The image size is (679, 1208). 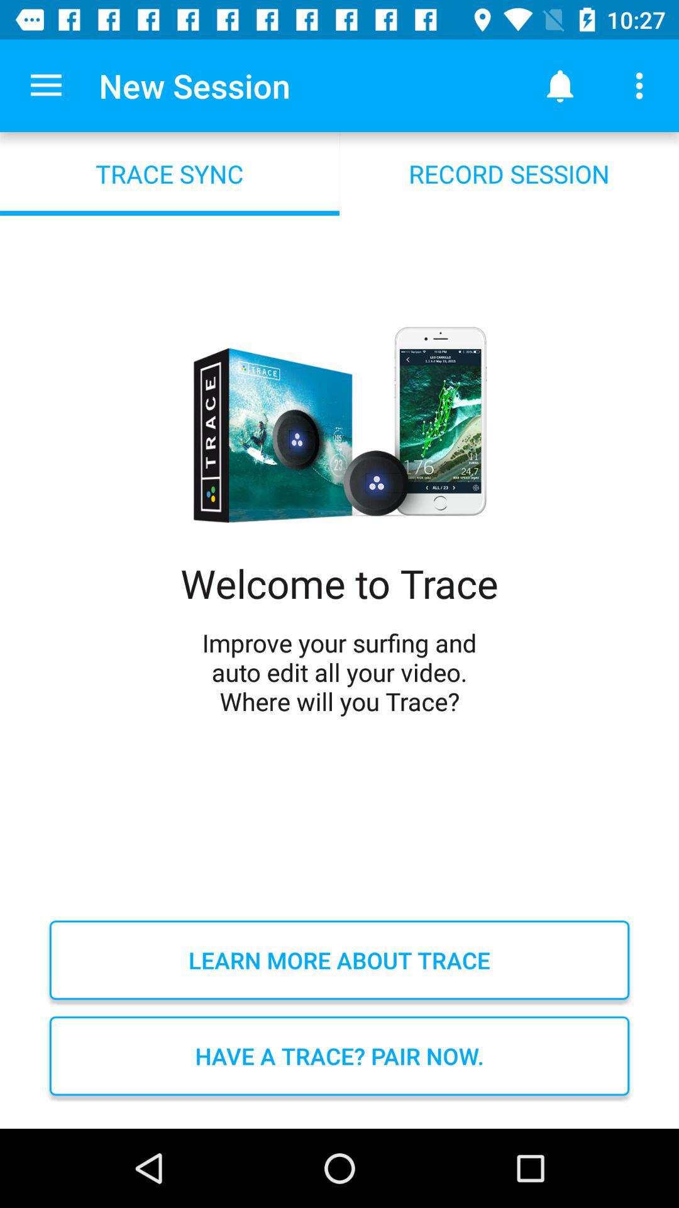 I want to click on select the icon next to the new session item, so click(x=560, y=86).